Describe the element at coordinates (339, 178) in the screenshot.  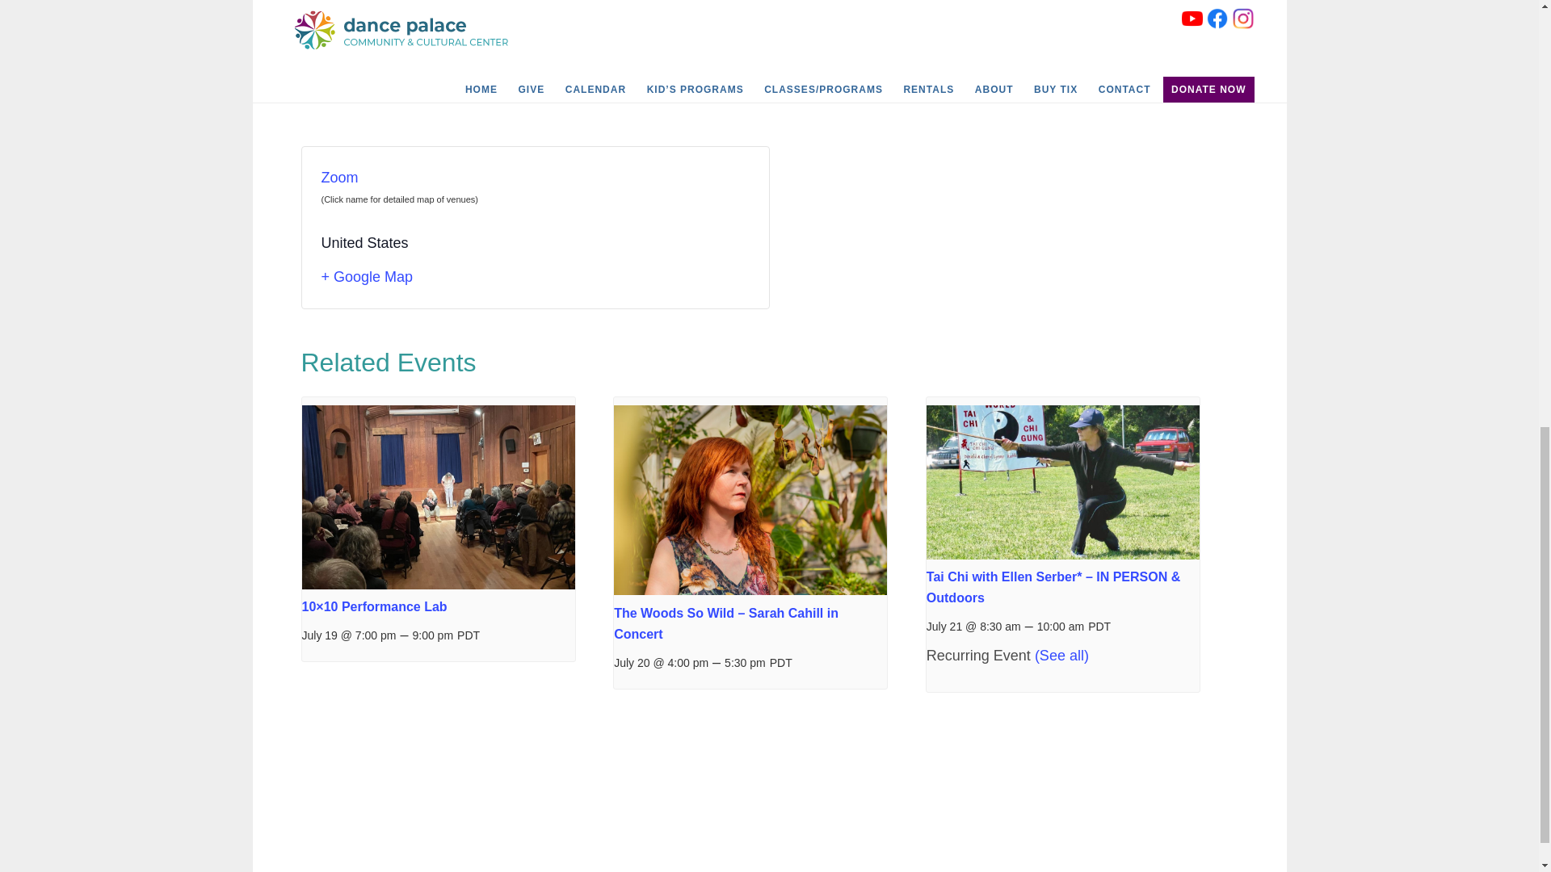
I see `Zoom` at that location.